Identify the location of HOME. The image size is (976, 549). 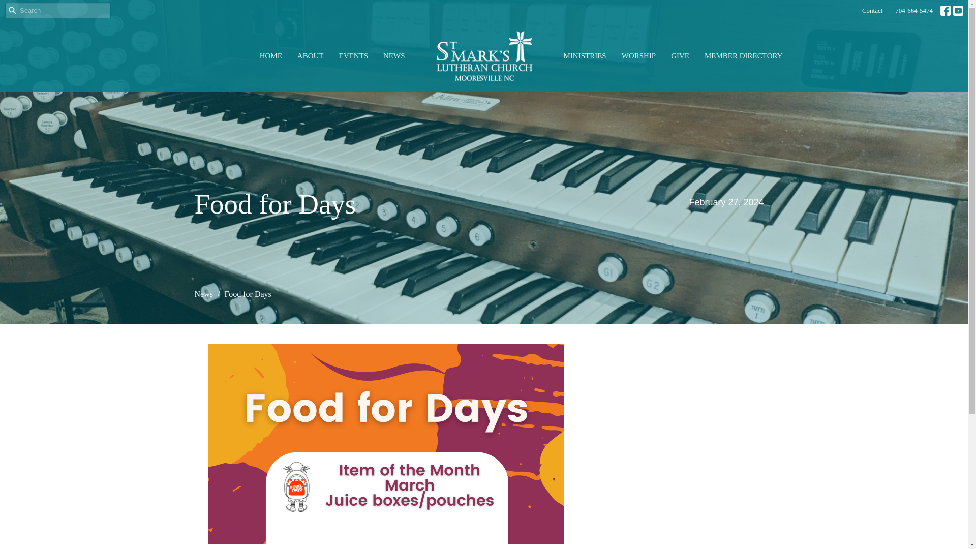
(270, 56).